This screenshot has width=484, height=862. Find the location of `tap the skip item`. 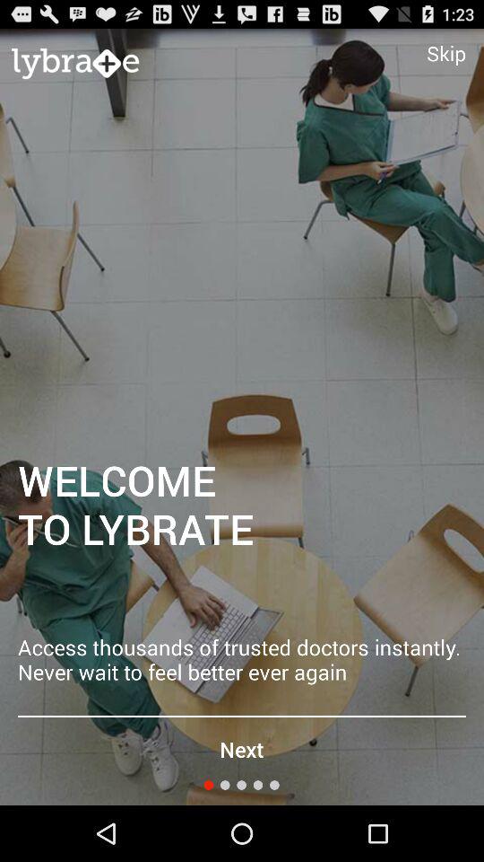

tap the skip item is located at coordinates (446, 53).